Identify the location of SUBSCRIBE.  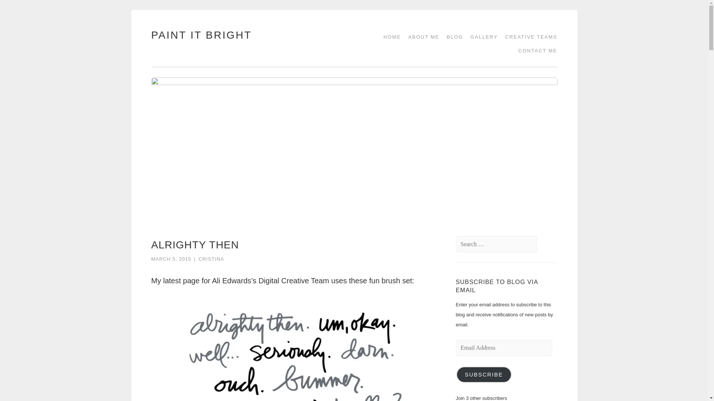
(484, 375).